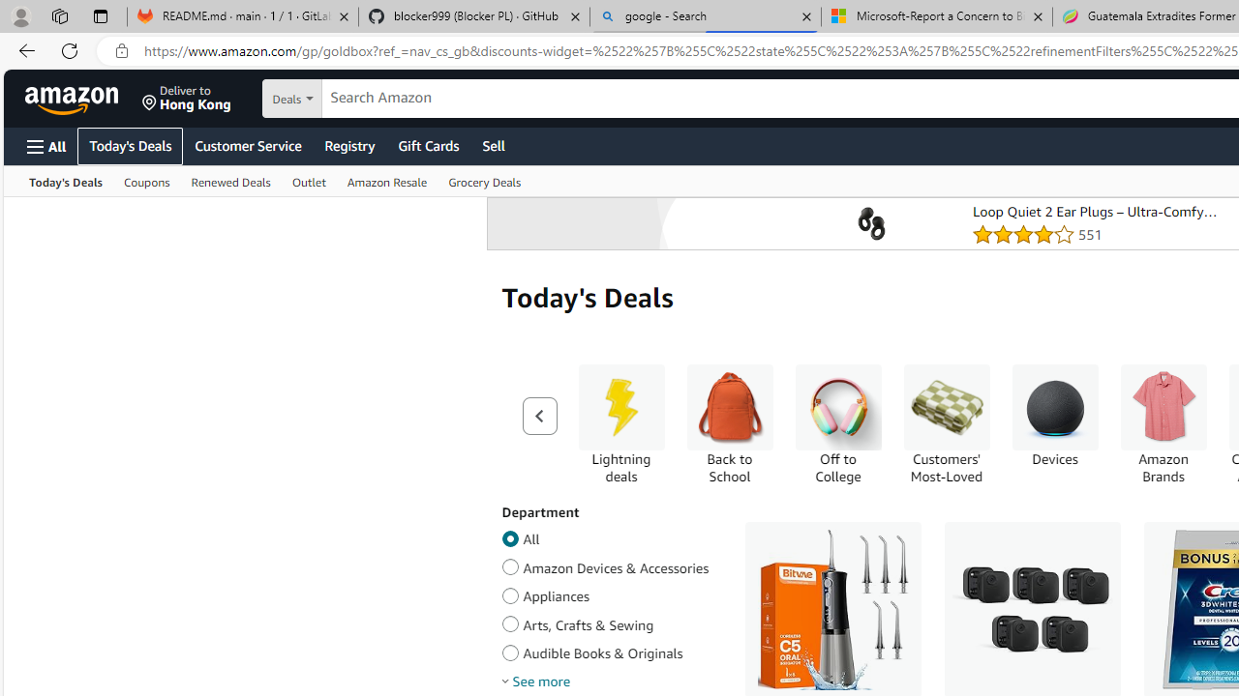 Image resolution: width=1239 pixels, height=696 pixels. What do you see at coordinates (621, 424) in the screenshot?
I see `Lightning deals` at bounding box center [621, 424].